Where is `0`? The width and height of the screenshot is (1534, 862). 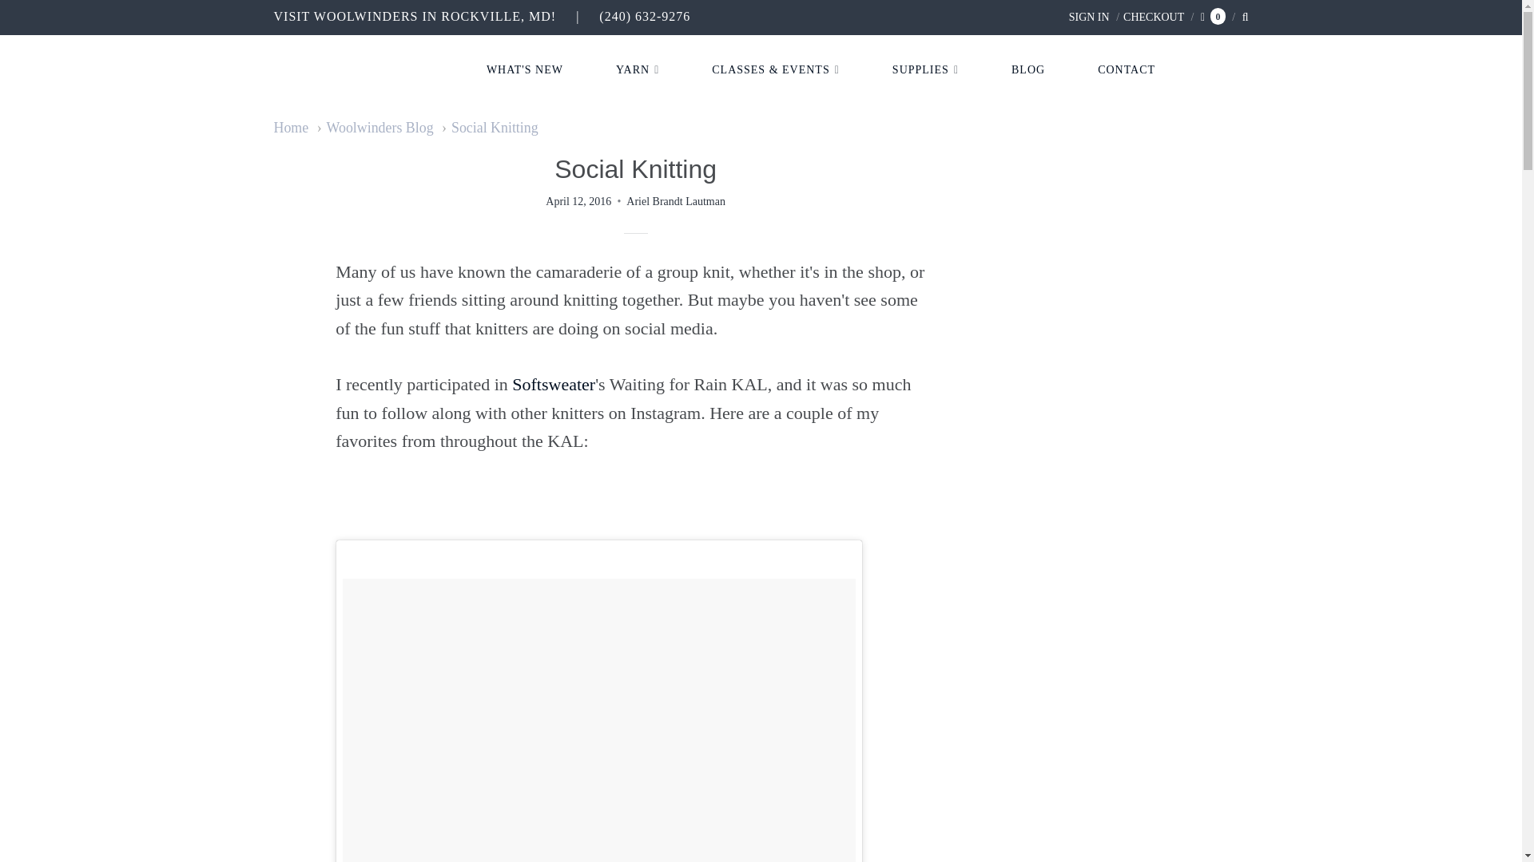
0 is located at coordinates (1213, 18).